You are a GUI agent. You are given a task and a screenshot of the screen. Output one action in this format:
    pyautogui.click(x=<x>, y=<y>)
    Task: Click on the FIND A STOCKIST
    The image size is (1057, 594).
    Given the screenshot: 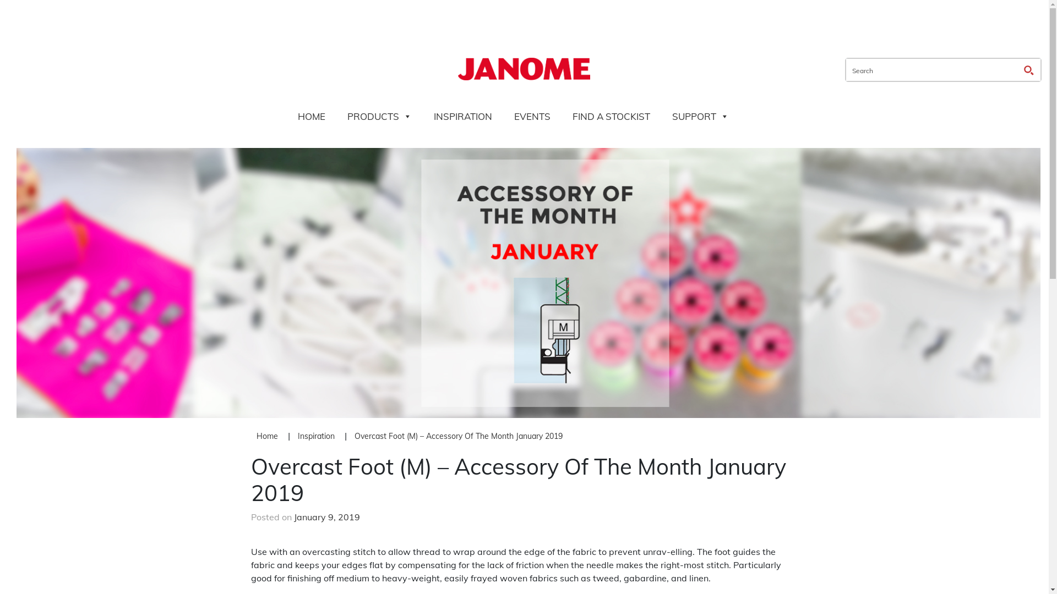 What is the action you would take?
    pyautogui.click(x=611, y=117)
    